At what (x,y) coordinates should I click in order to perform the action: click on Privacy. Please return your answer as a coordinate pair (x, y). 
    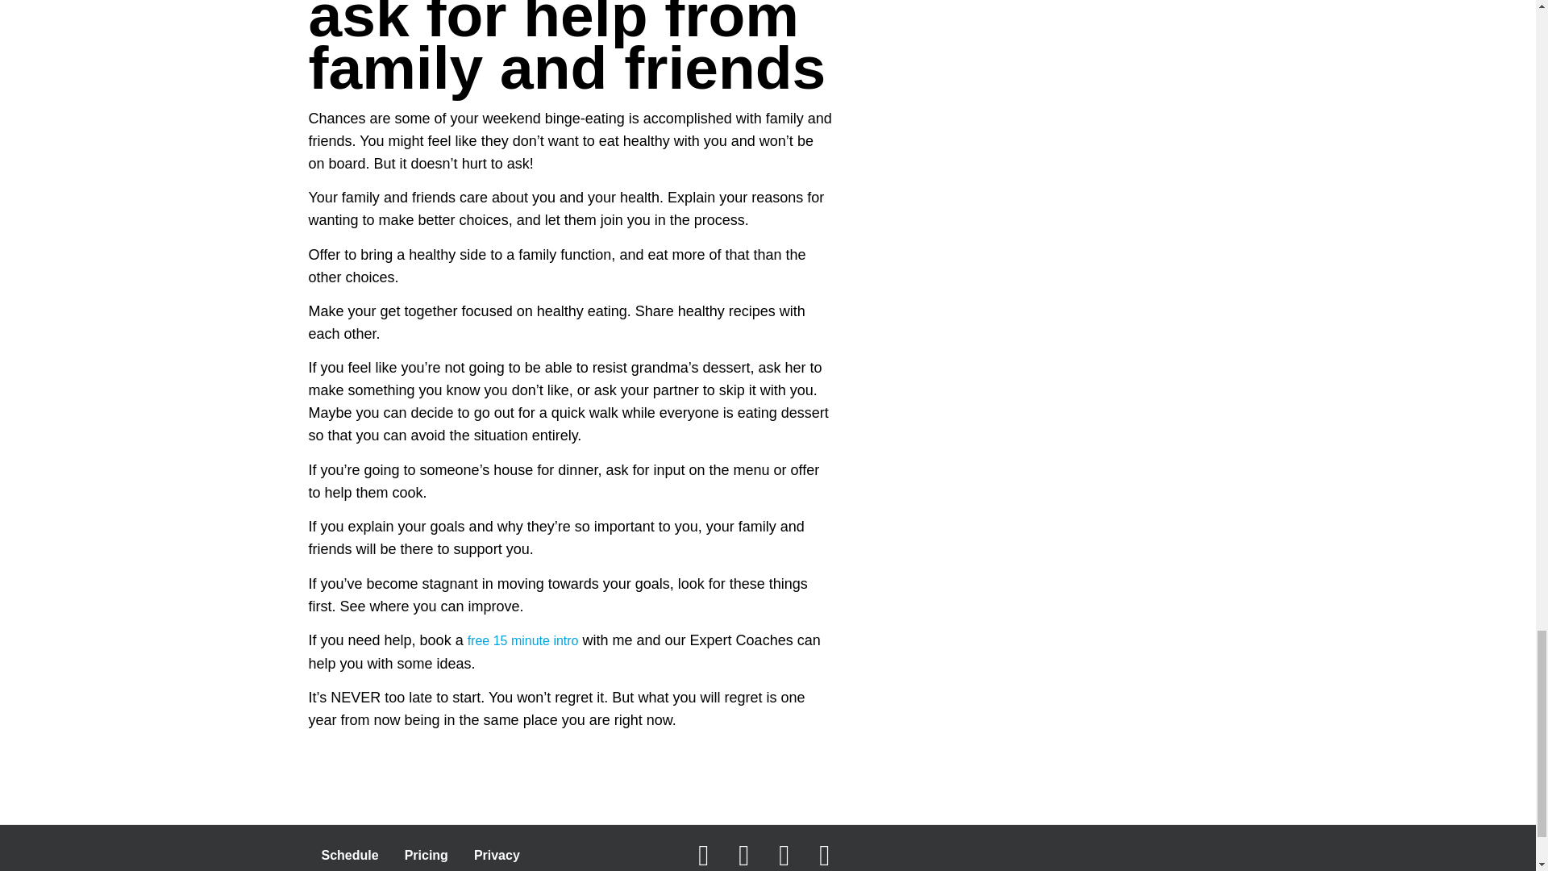
    Looking at the image, I should click on (497, 855).